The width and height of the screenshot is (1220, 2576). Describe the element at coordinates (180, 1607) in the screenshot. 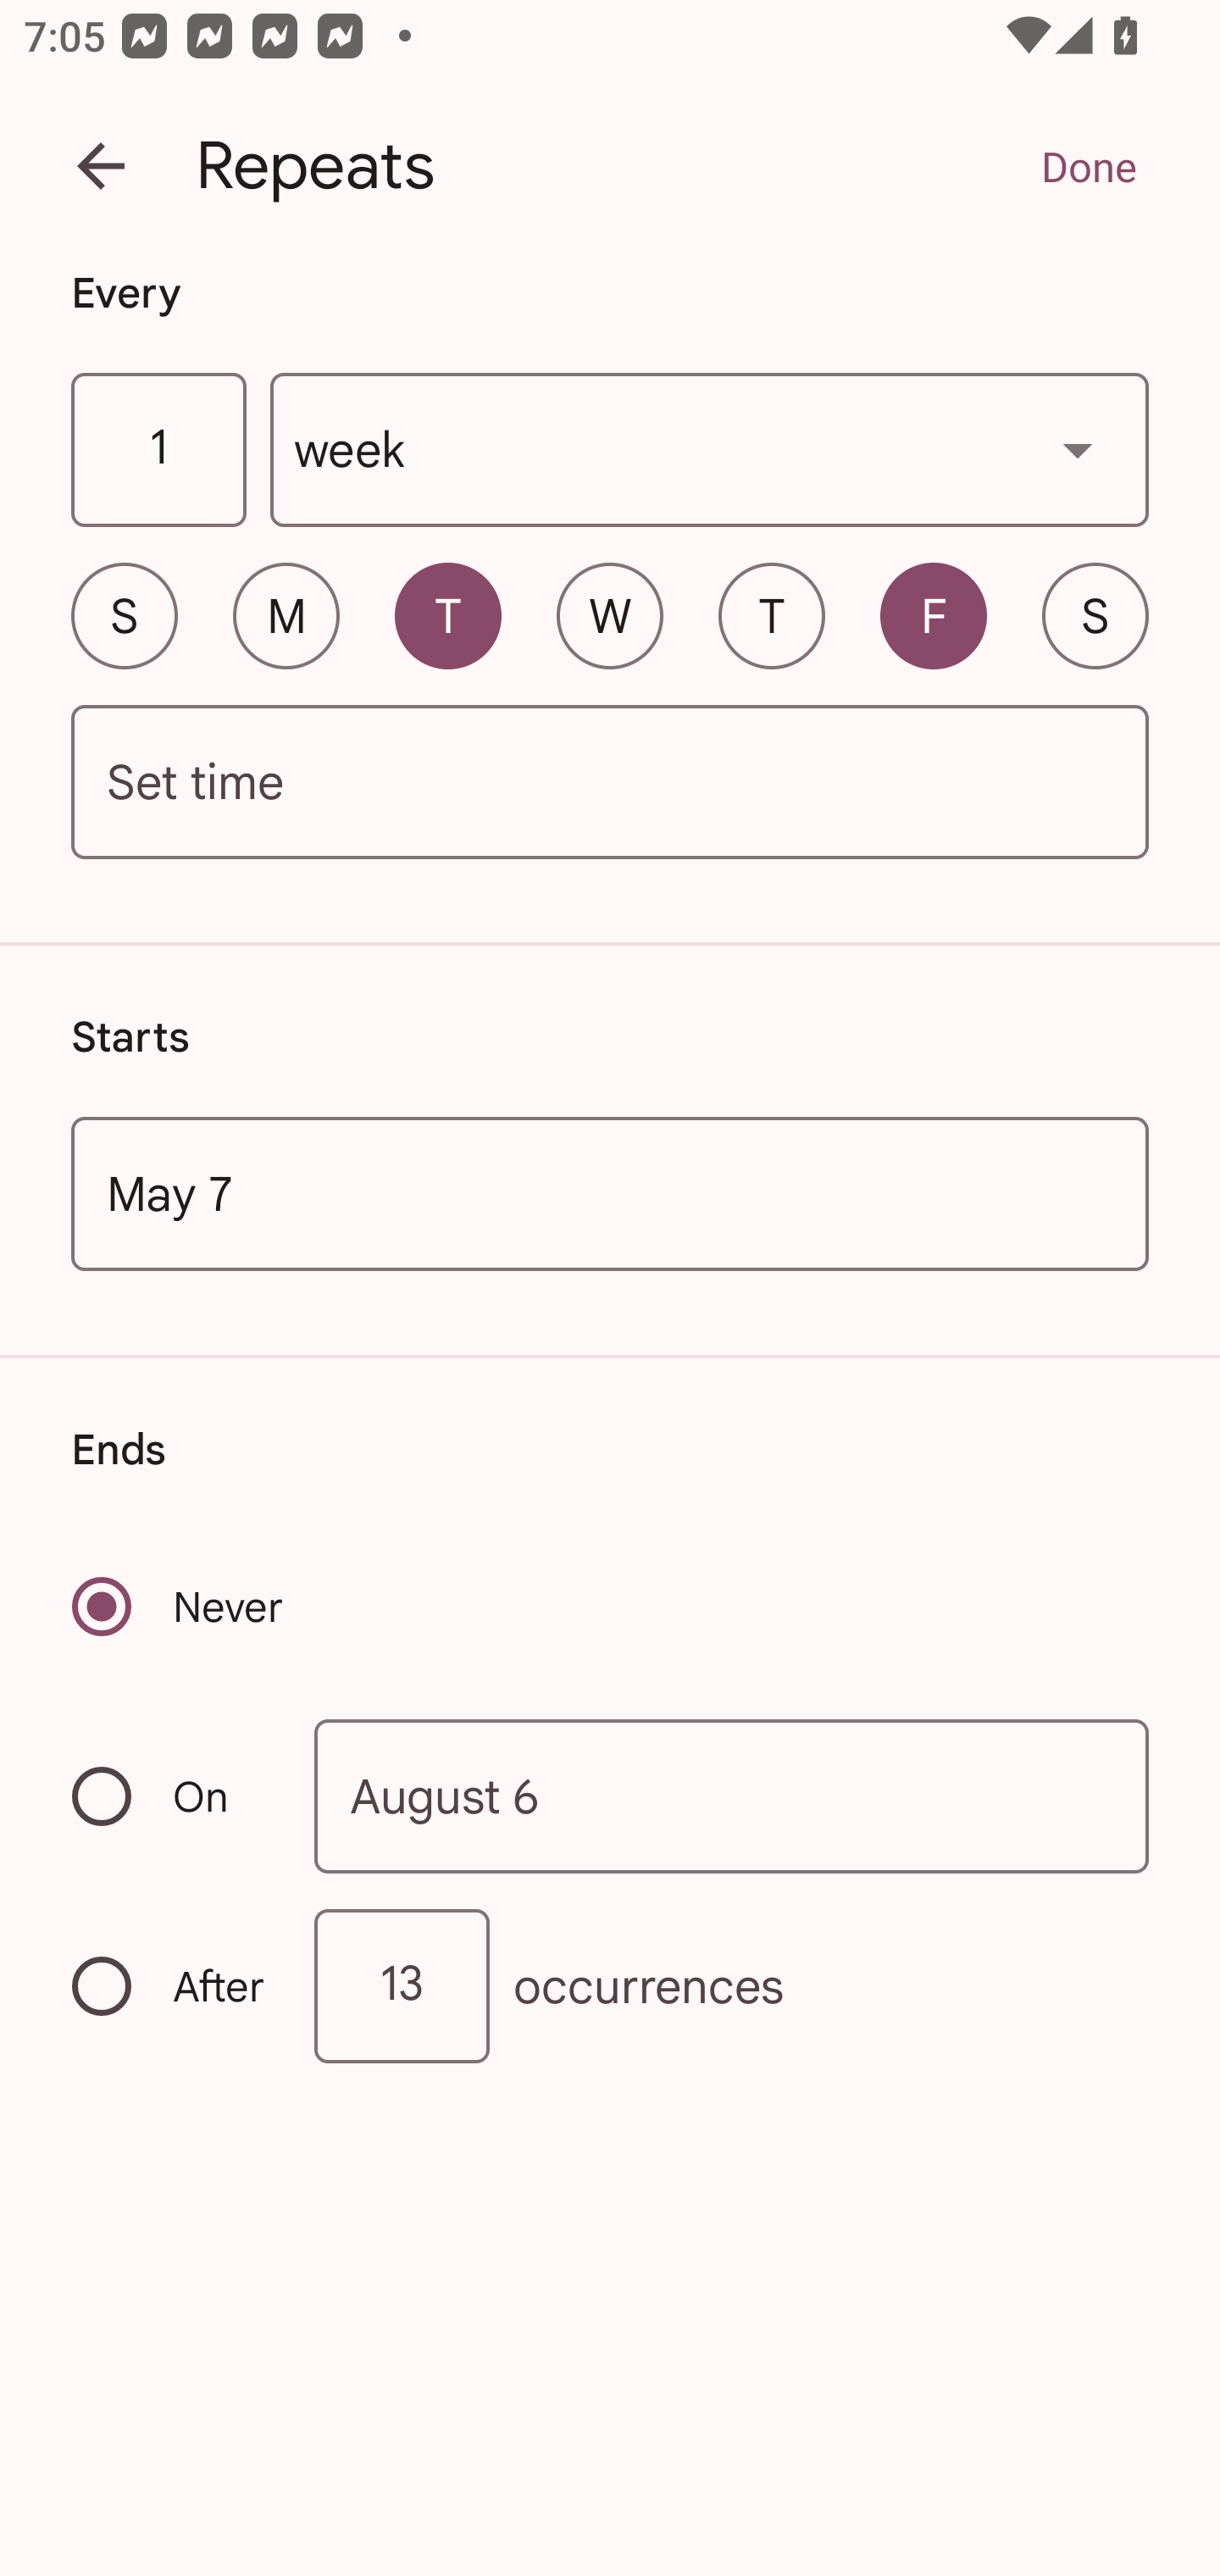

I see `Never Recurrence never ends` at that location.